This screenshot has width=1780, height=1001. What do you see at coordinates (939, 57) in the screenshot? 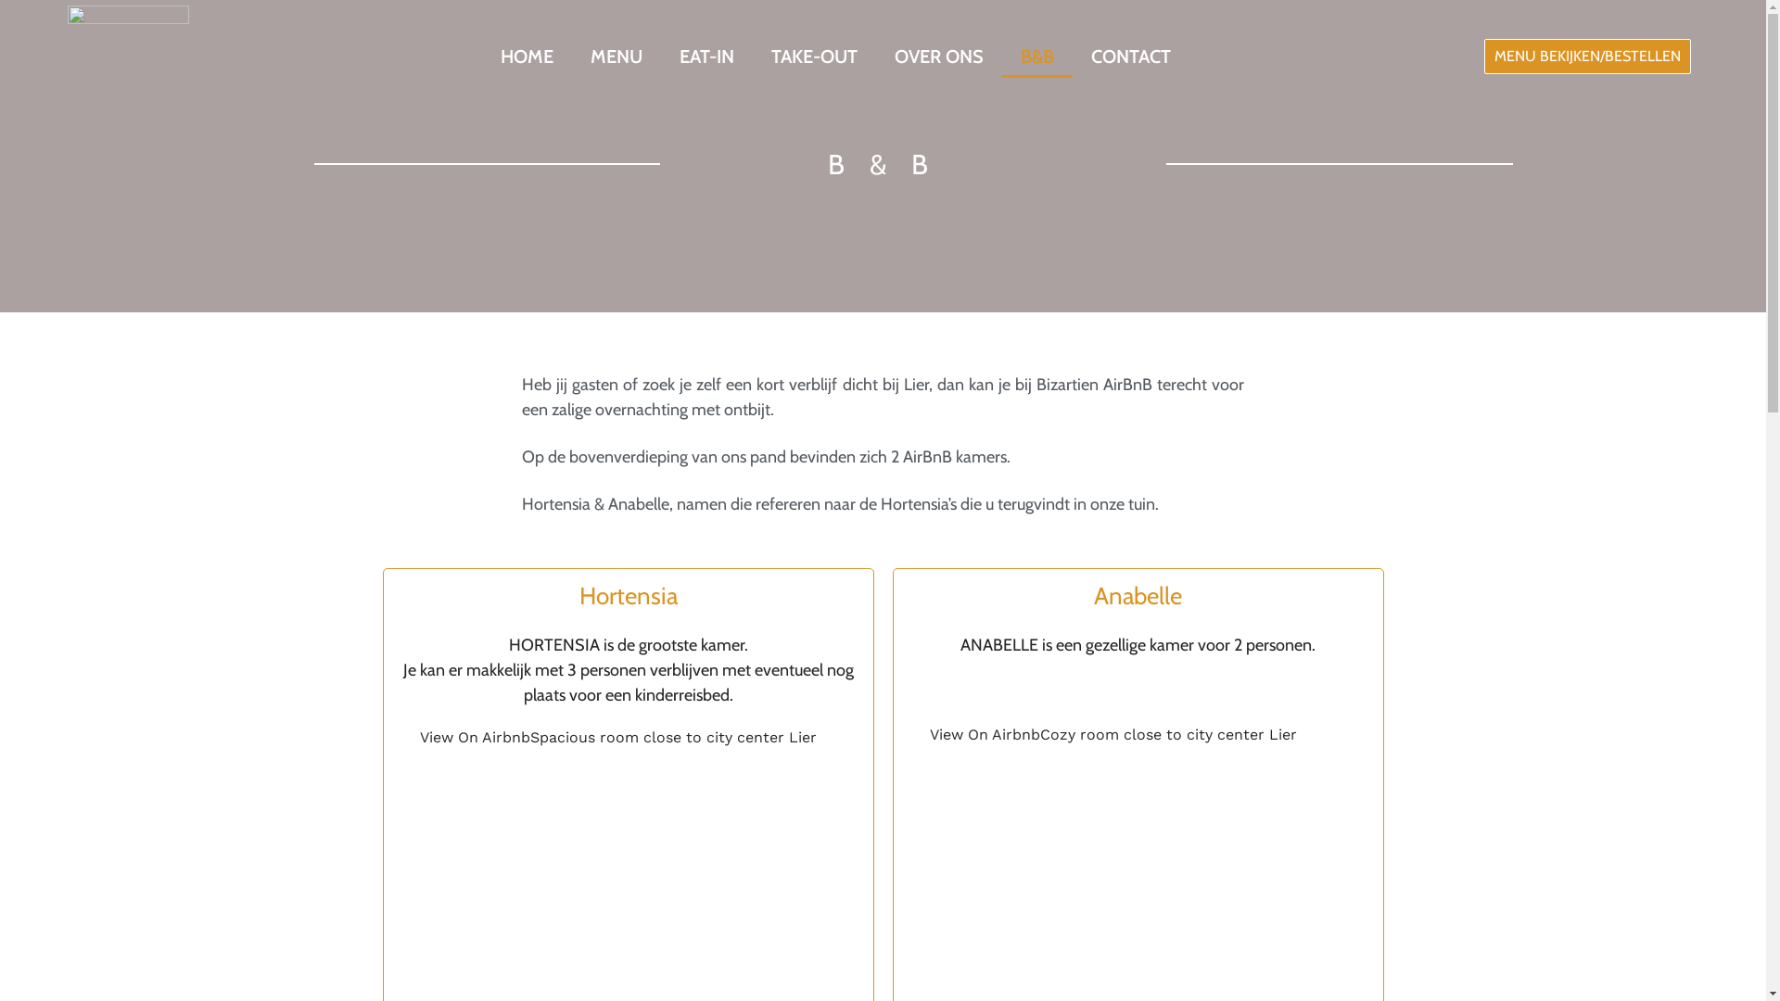
I see `OVER ONS` at bounding box center [939, 57].